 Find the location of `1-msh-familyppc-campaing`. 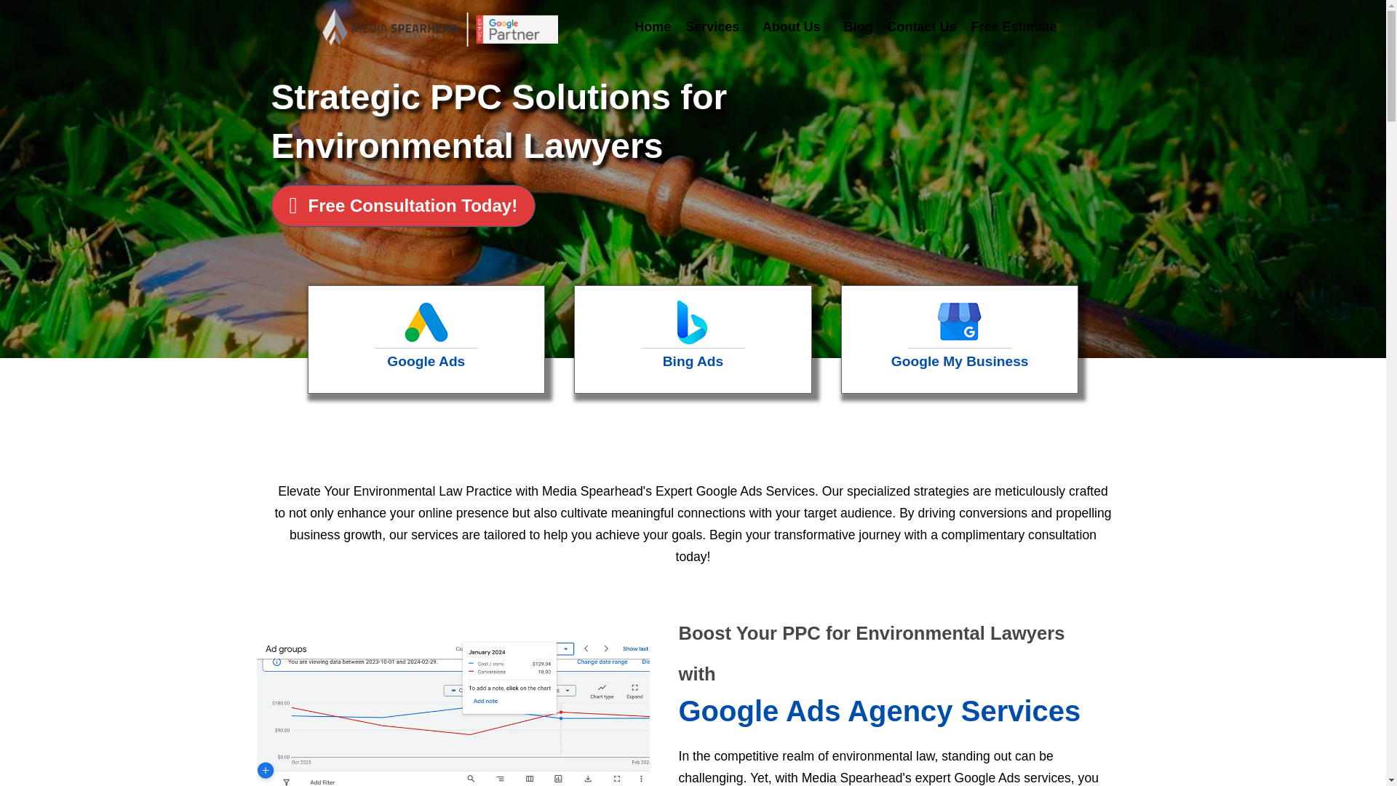

1-msh-familyppc-campaing is located at coordinates (453, 713).